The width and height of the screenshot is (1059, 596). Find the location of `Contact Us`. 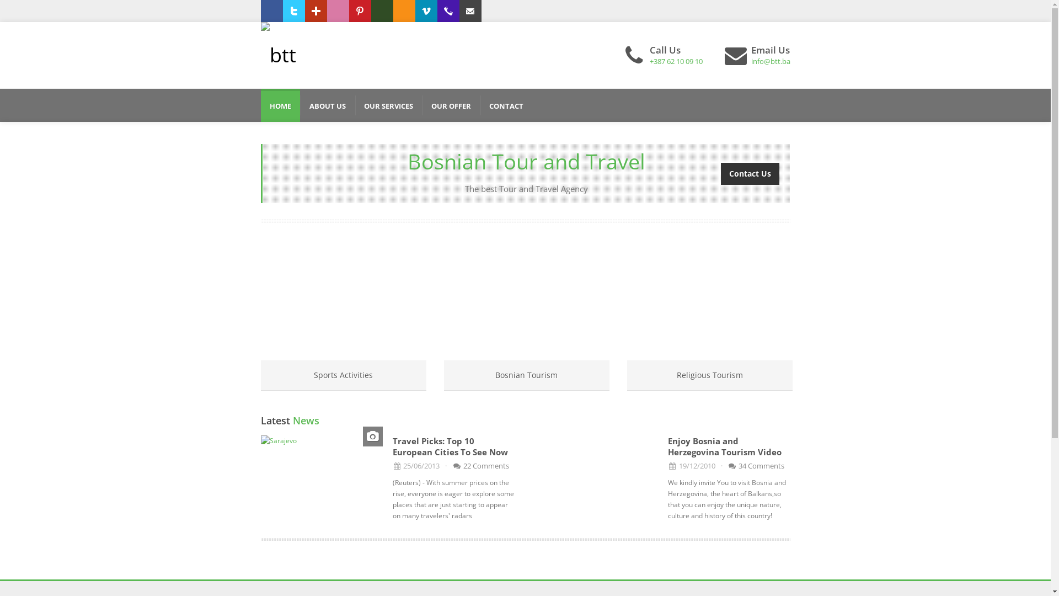

Contact Us is located at coordinates (750, 173).